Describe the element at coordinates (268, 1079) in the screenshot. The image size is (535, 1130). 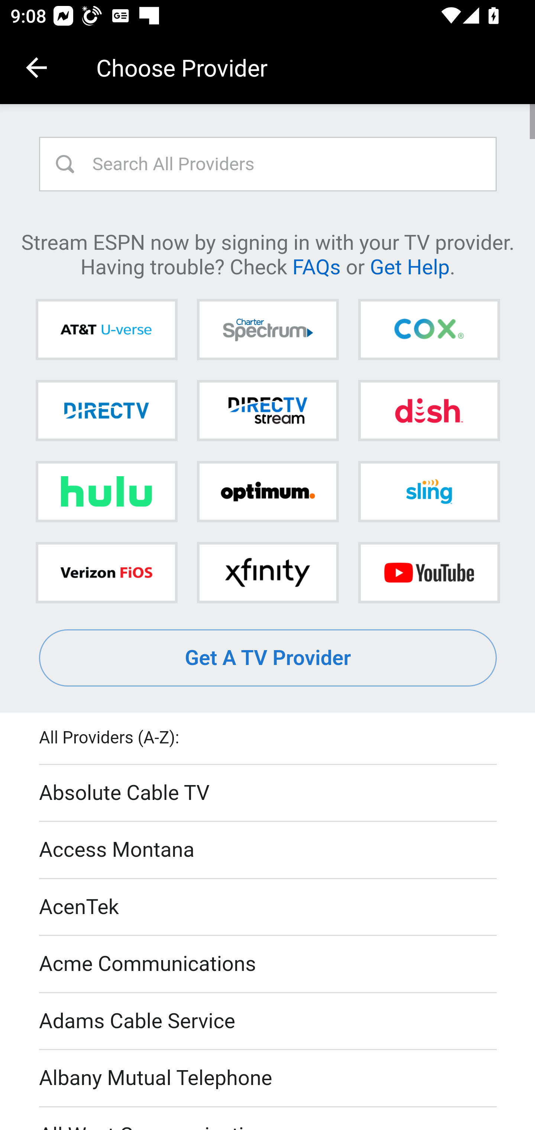
I see `Albany Mutual Telephone` at that location.